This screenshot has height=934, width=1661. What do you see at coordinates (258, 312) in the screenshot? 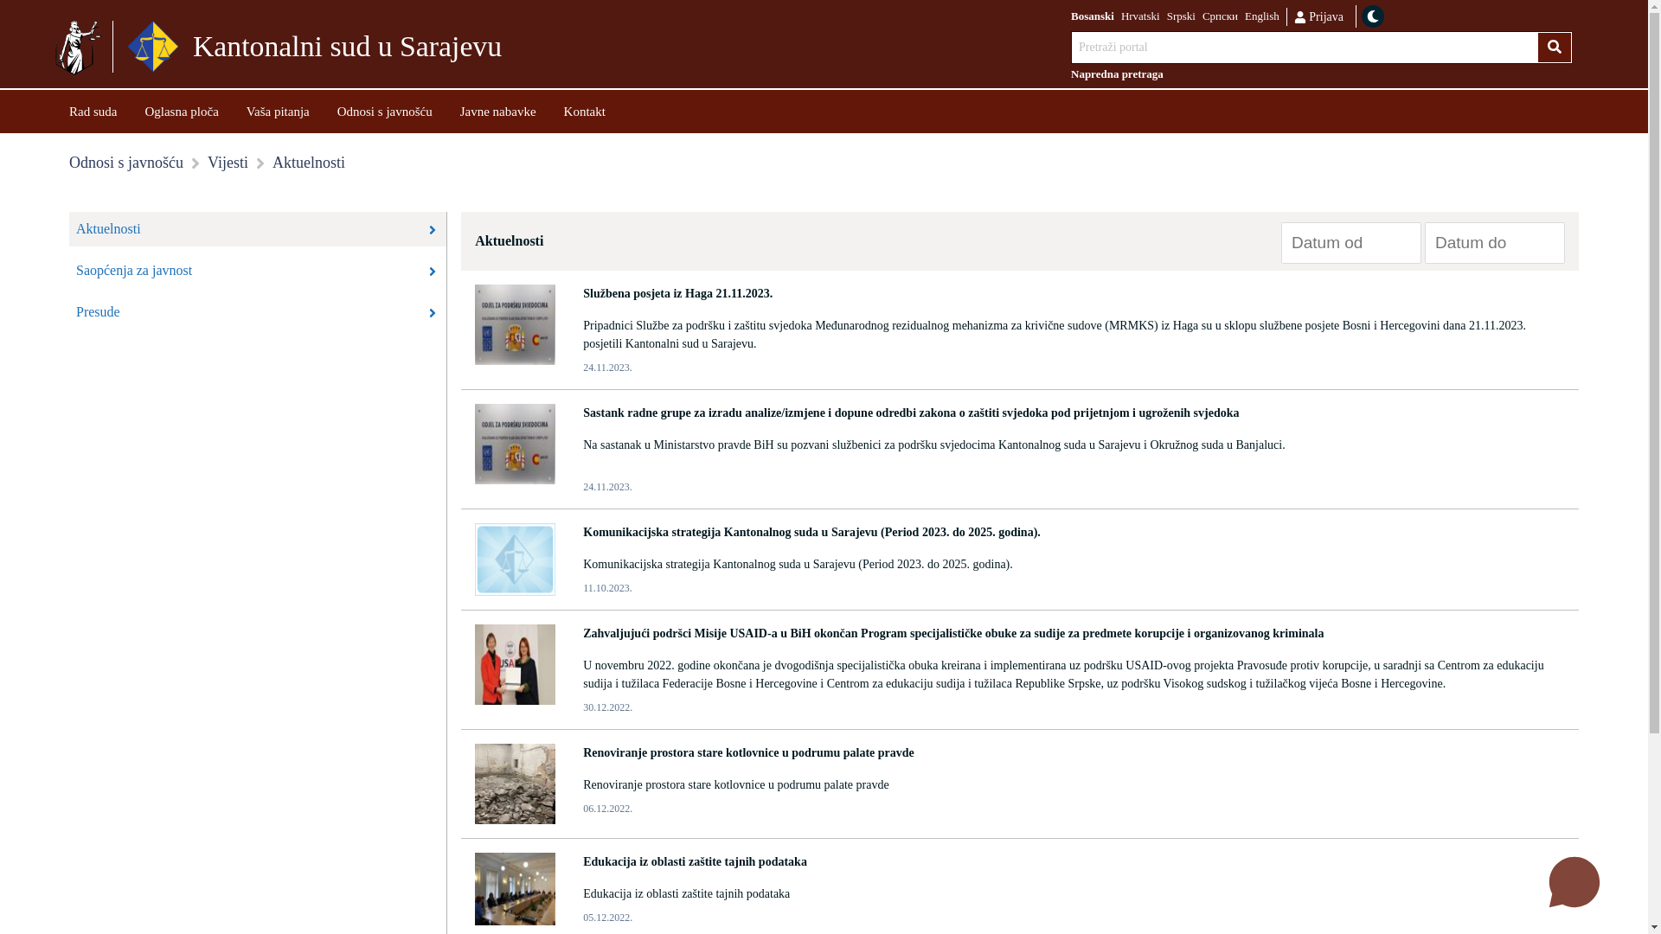
I see `Presude` at bounding box center [258, 312].